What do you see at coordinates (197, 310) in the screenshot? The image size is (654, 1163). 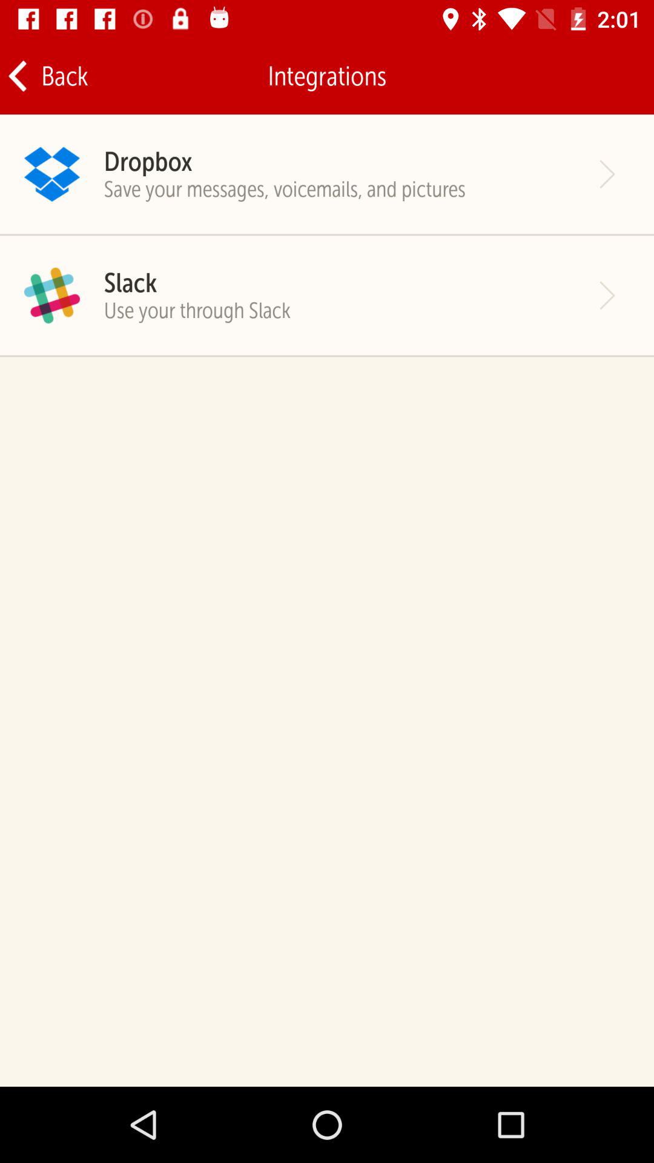 I see `swipe until use your through` at bounding box center [197, 310].